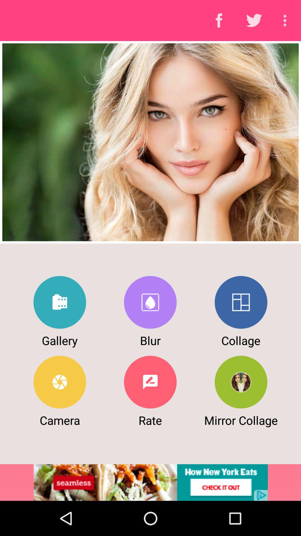 Image resolution: width=301 pixels, height=536 pixels. I want to click on select rate, so click(150, 382).